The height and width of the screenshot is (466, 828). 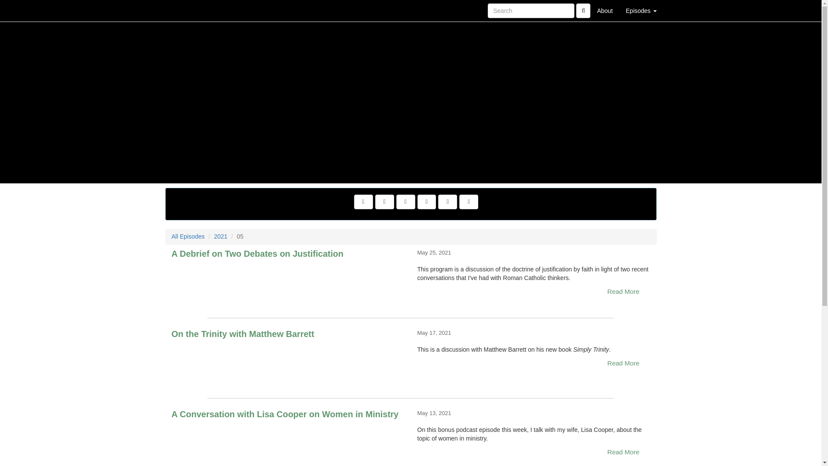 I want to click on On the Trinity with Matthew Barrett, so click(x=288, y=360).